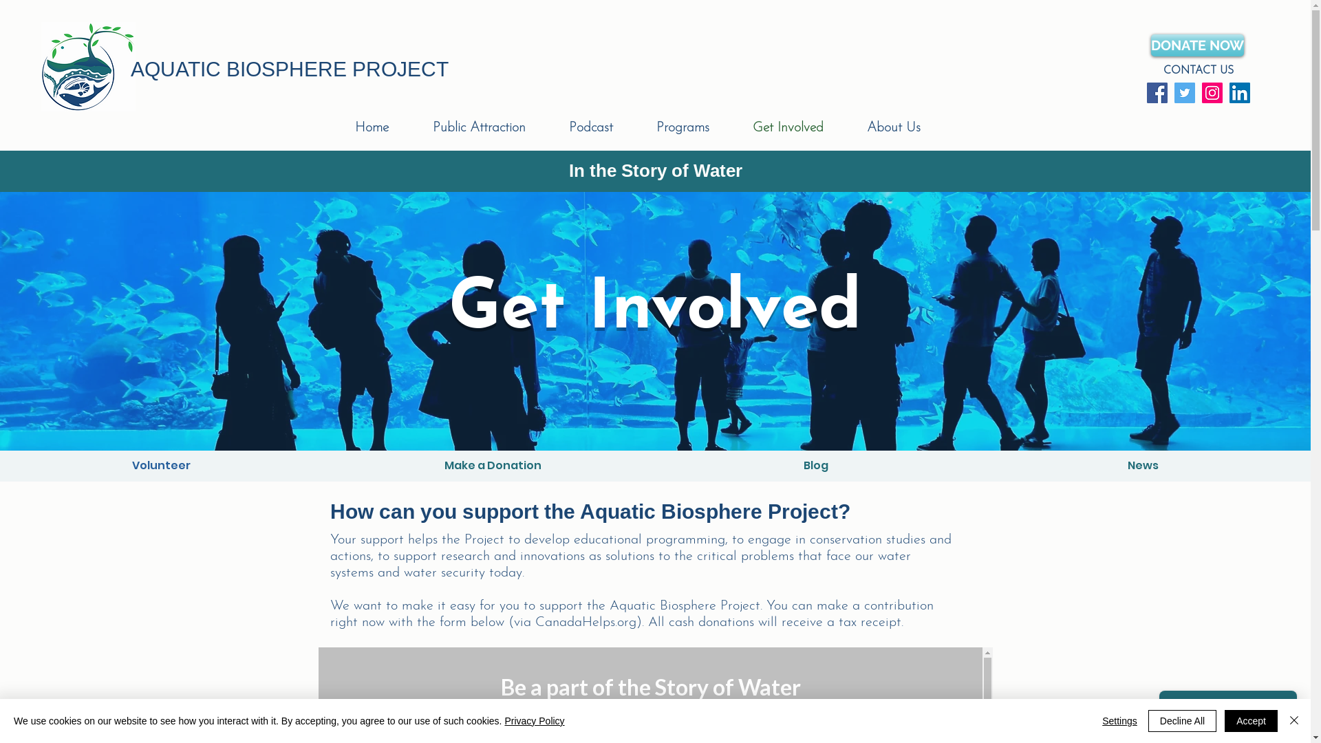 The height and width of the screenshot is (743, 1321). Describe the element at coordinates (816, 466) in the screenshot. I see `Blog` at that location.